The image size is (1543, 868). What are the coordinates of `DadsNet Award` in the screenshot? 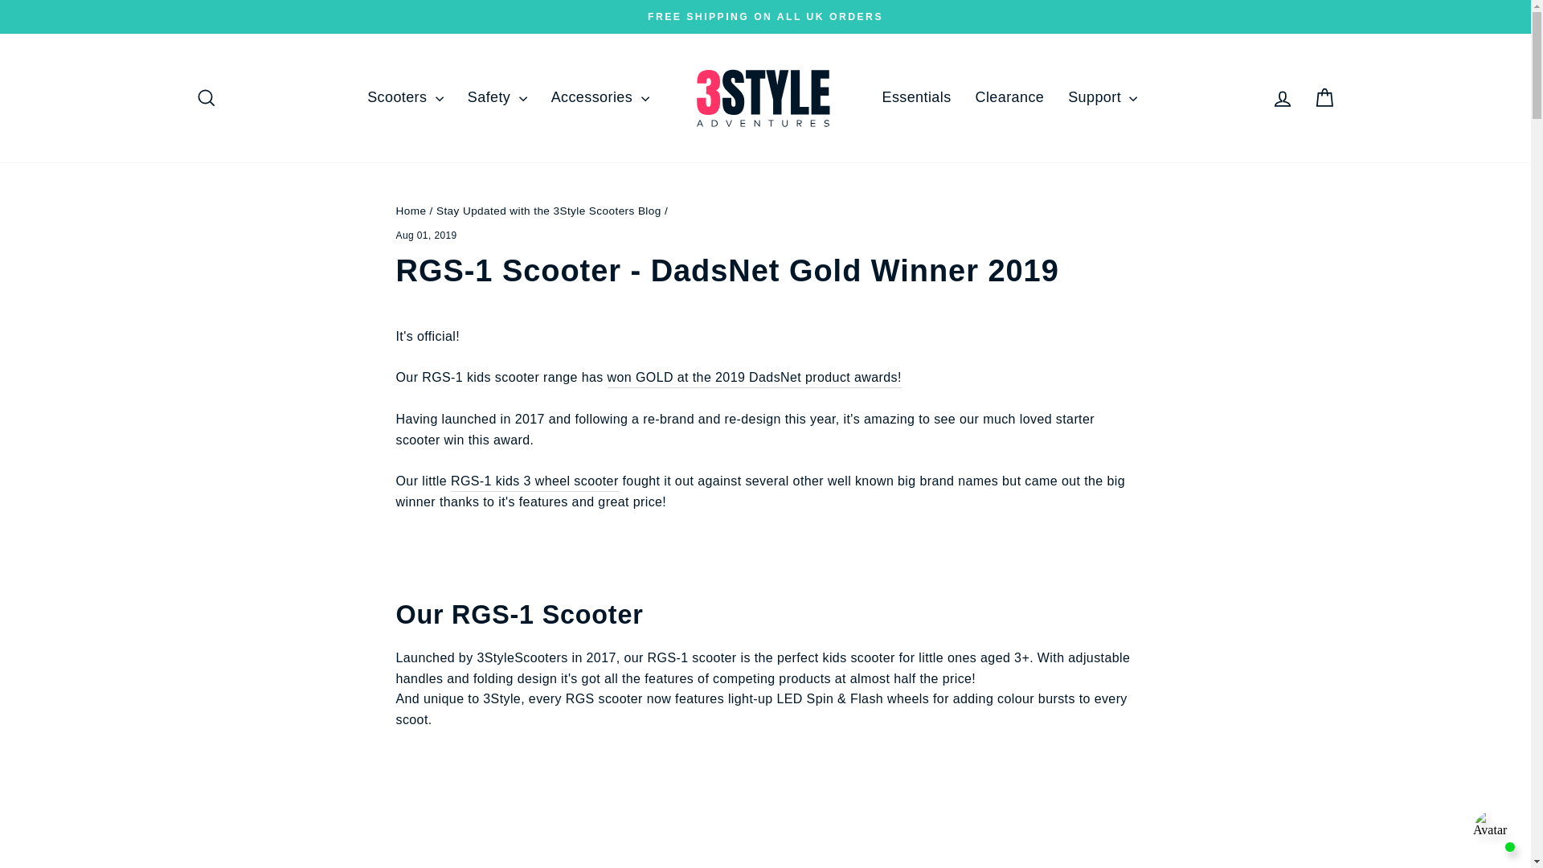 It's located at (754, 378).